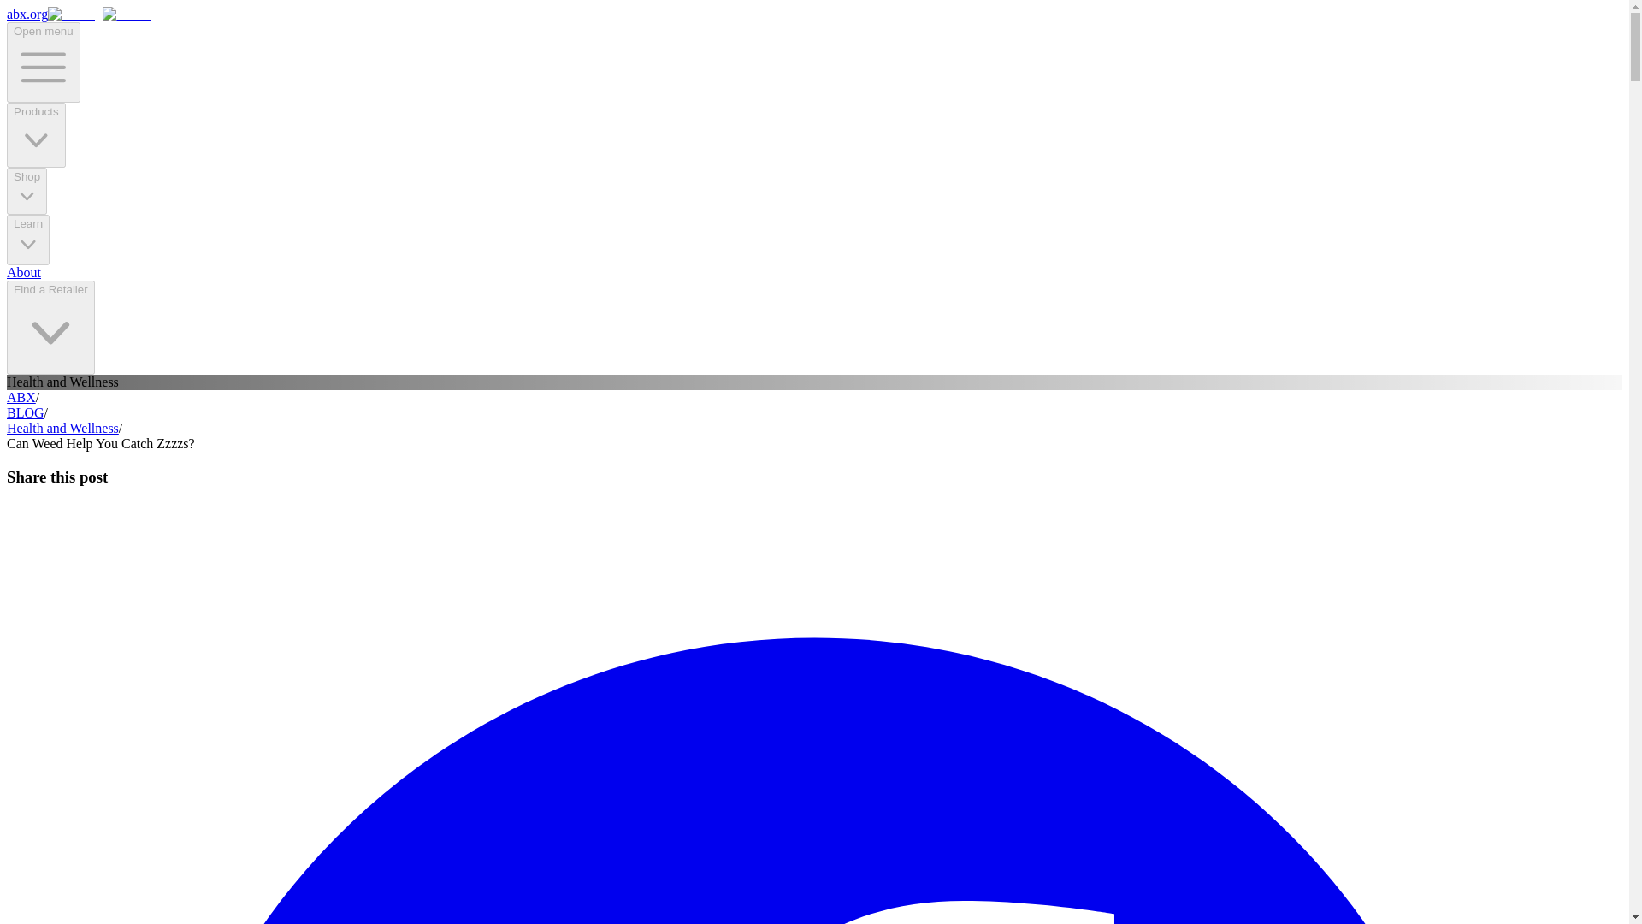 This screenshot has width=1642, height=924. I want to click on Health and Wellness, so click(62, 428).